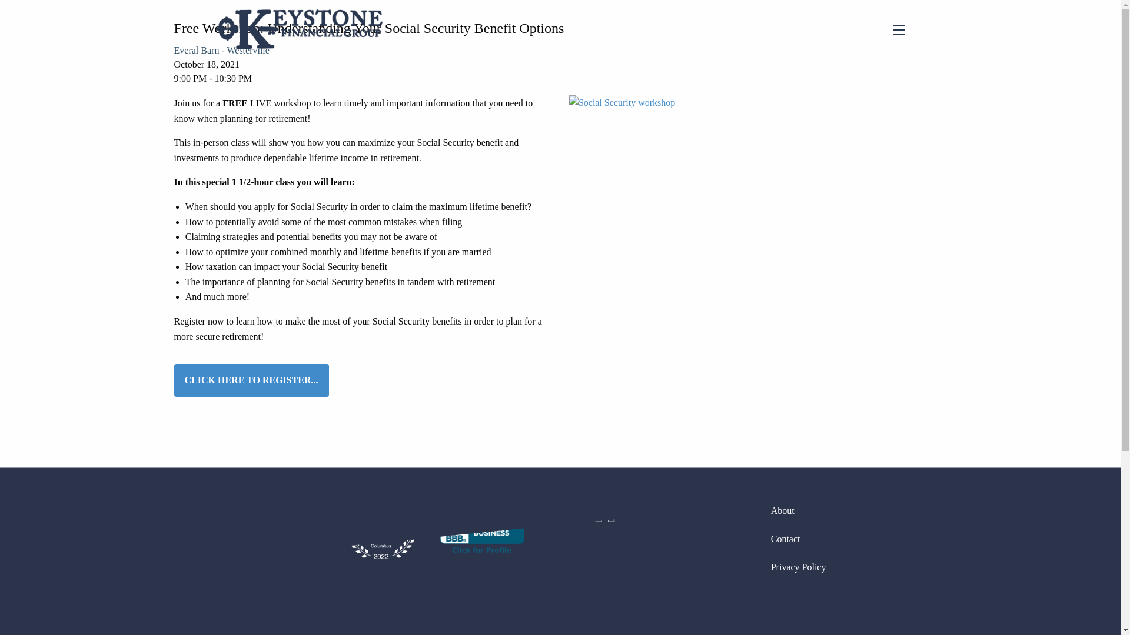 Image resolution: width=1130 pixels, height=635 pixels. I want to click on About, so click(863, 510).